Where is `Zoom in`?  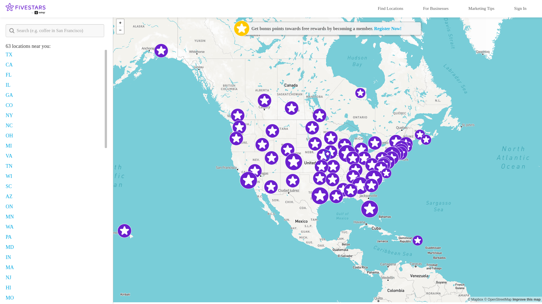
Zoom in is located at coordinates (120, 23).